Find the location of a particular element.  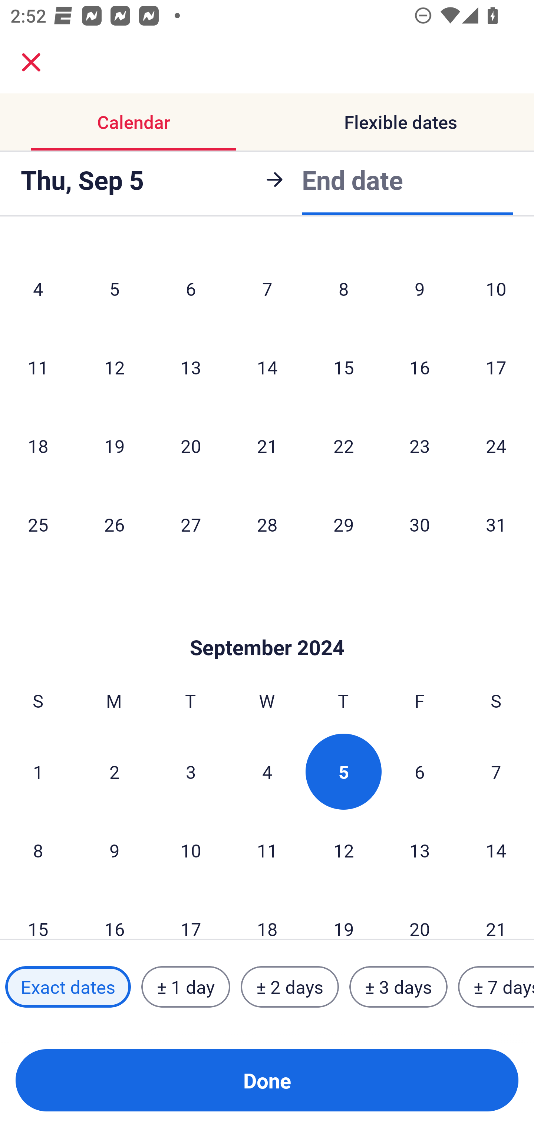

7 Wednesday, August 7, 2024 is located at coordinates (267, 288).